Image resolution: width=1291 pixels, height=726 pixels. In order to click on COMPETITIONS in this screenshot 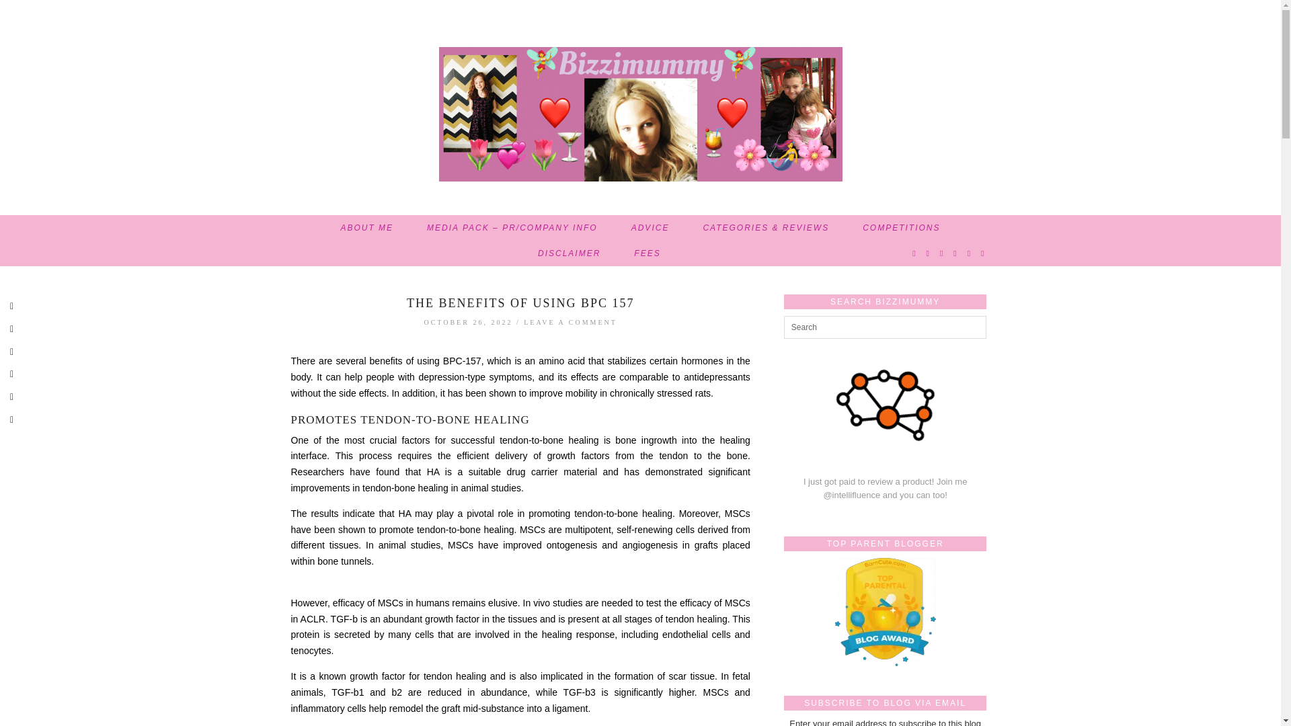, I will do `click(901, 227)`.